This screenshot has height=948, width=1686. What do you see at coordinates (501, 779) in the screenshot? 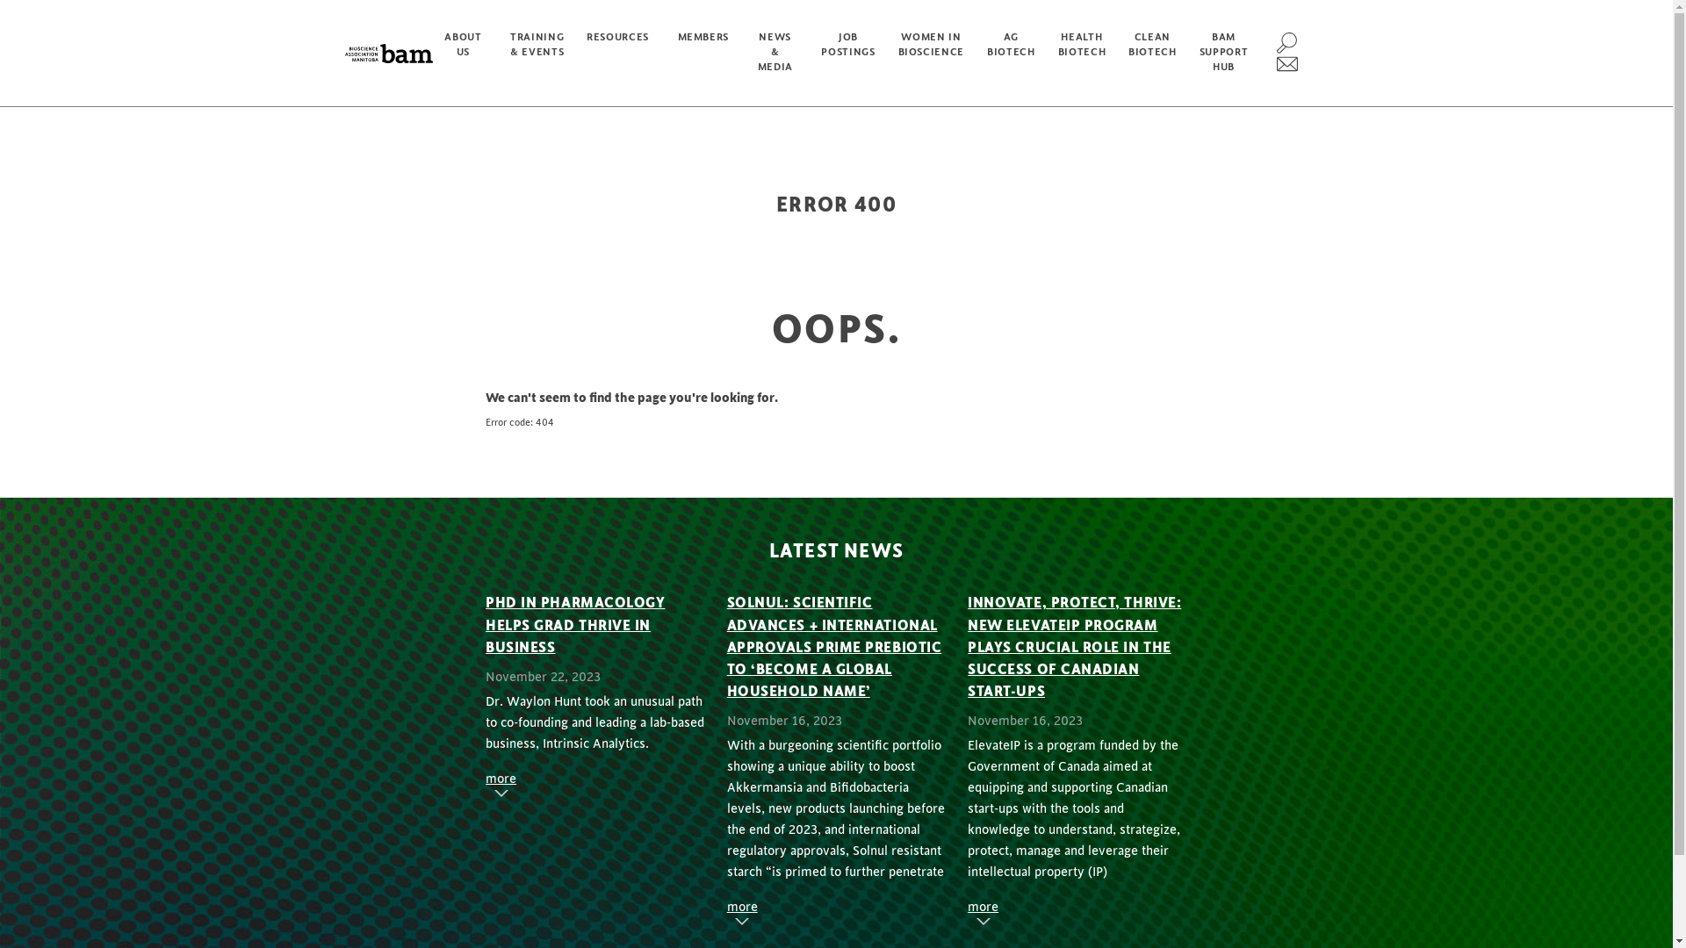
I see `more` at bounding box center [501, 779].